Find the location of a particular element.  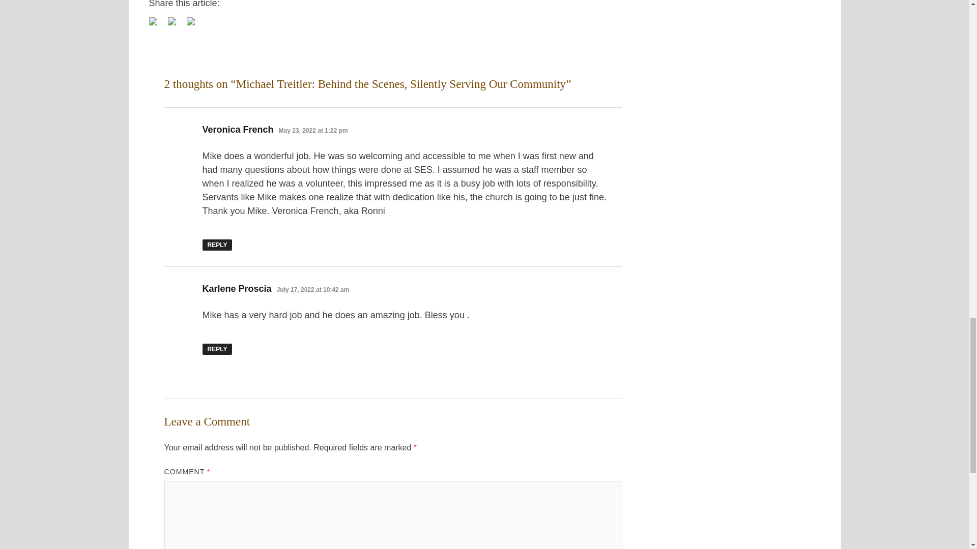

Share on Twitter is located at coordinates (172, 21).